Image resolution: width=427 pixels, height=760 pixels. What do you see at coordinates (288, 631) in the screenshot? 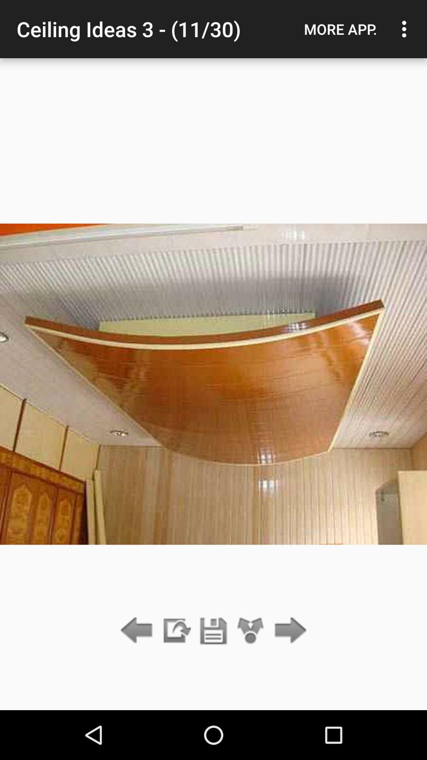
I see `because back devicer` at bounding box center [288, 631].